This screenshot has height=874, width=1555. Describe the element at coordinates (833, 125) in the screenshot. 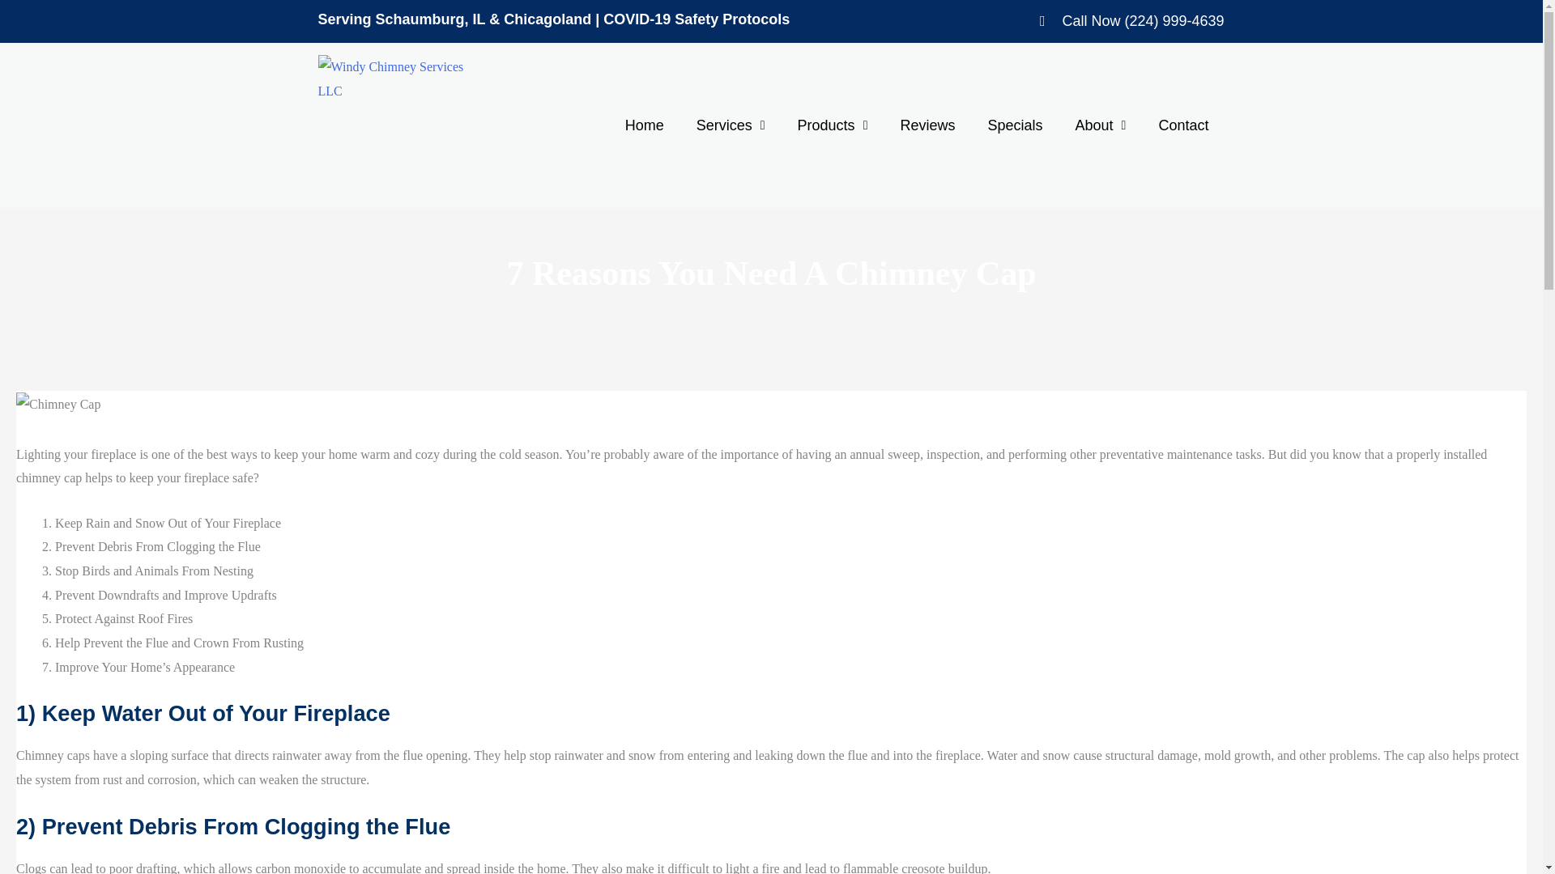

I see `Products` at that location.